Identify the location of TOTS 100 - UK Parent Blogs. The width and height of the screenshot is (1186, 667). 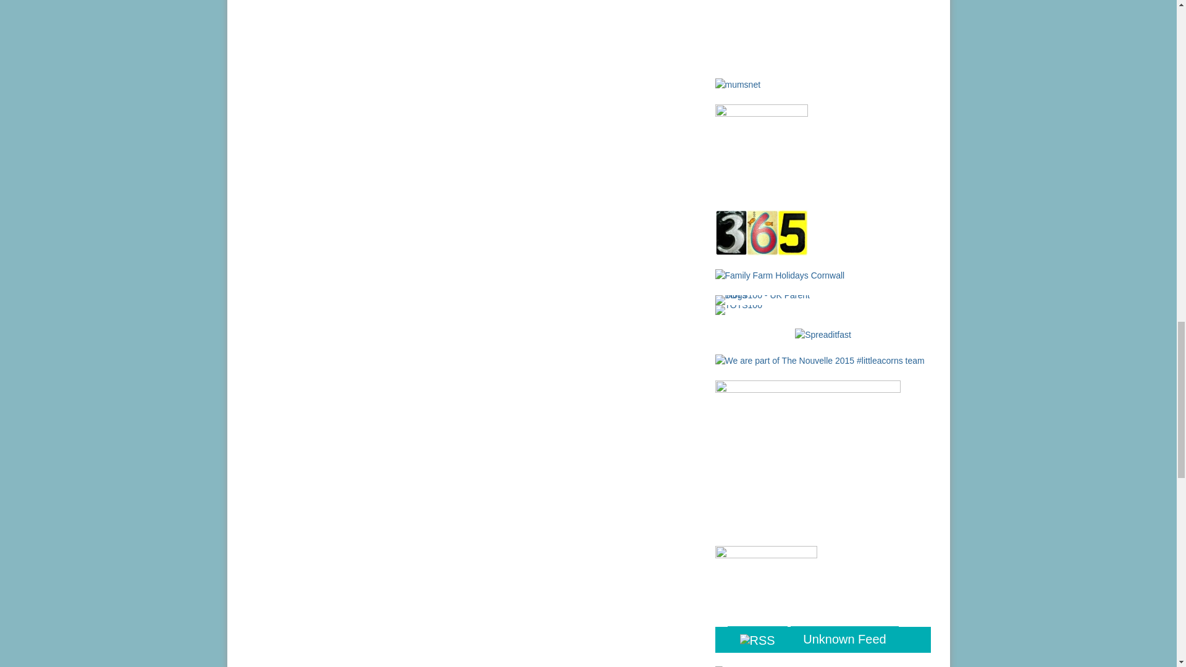
(766, 299).